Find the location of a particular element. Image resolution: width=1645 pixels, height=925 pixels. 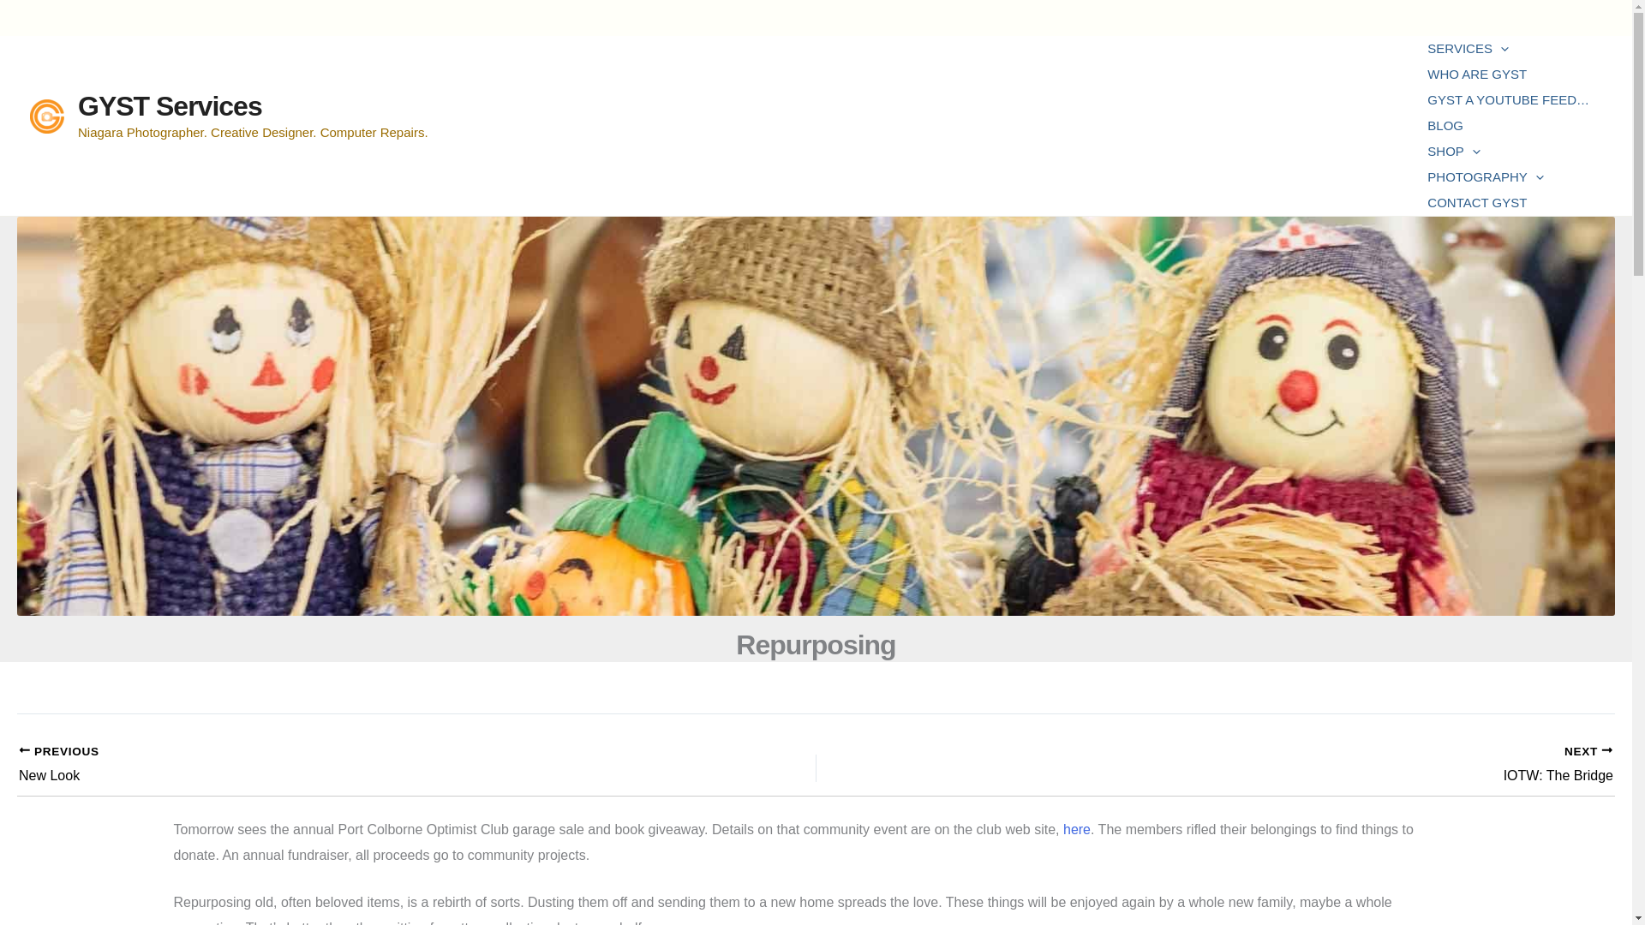

IOTW: The Bridge is located at coordinates (1294, 766).